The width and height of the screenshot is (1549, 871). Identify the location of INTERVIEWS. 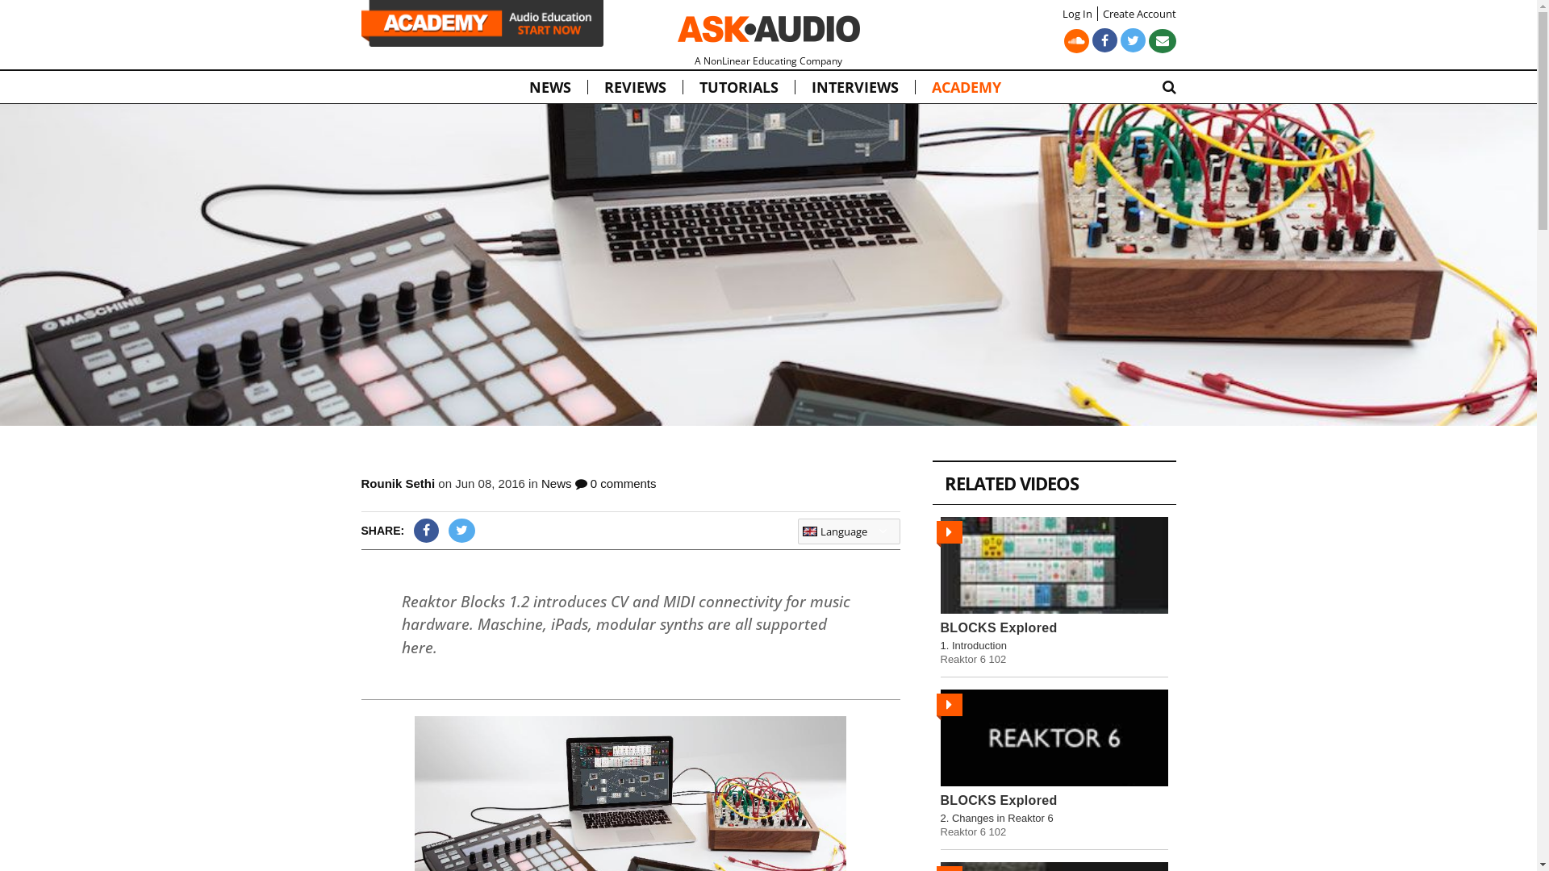
(855, 87).